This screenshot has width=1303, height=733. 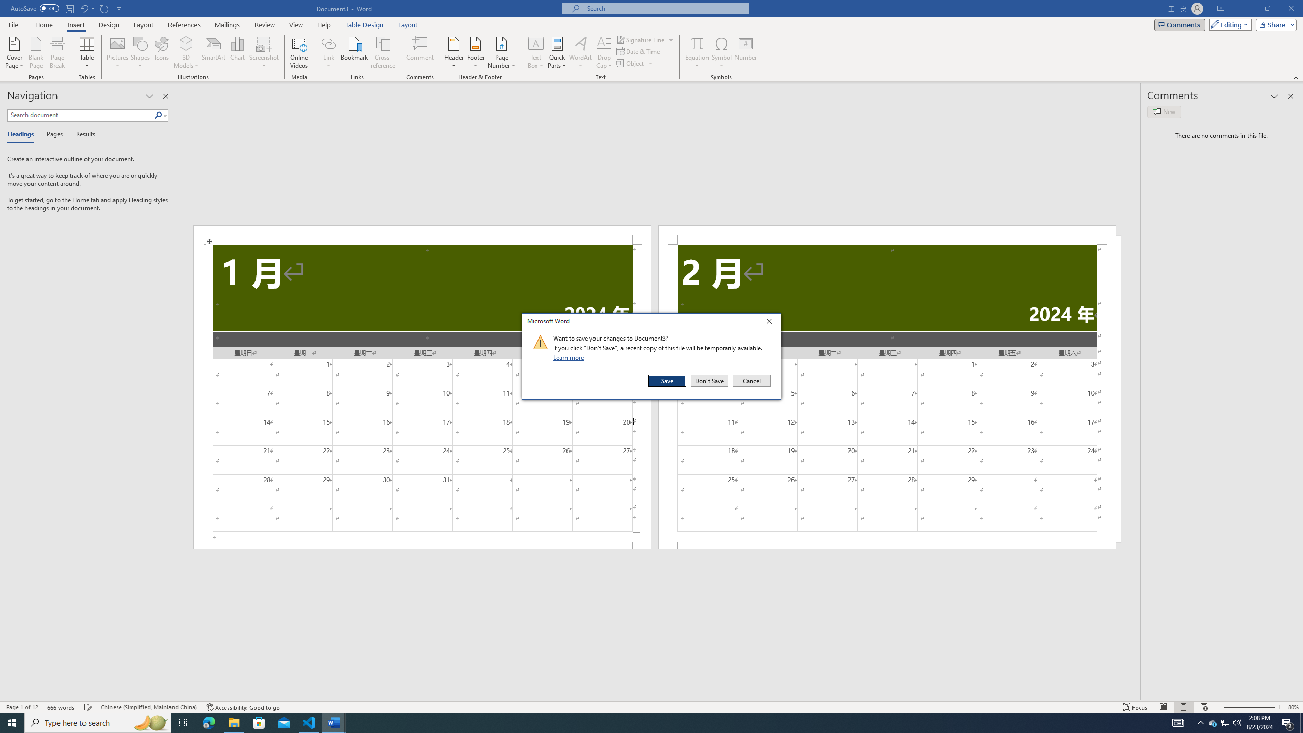 I want to click on Help, so click(x=324, y=25).